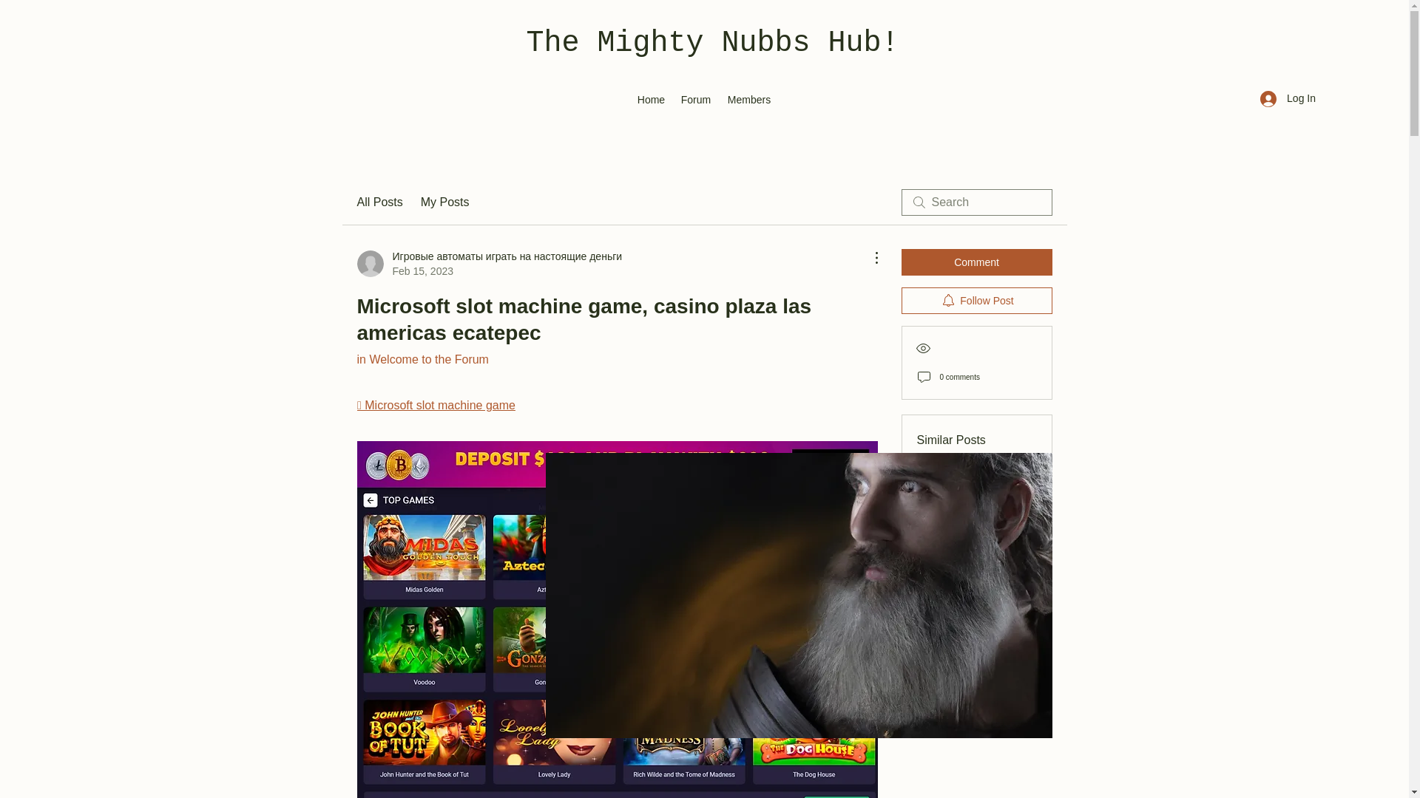 The width and height of the screenshot is (1420, 798). I want to click on Follow Post, so click(976, 300).